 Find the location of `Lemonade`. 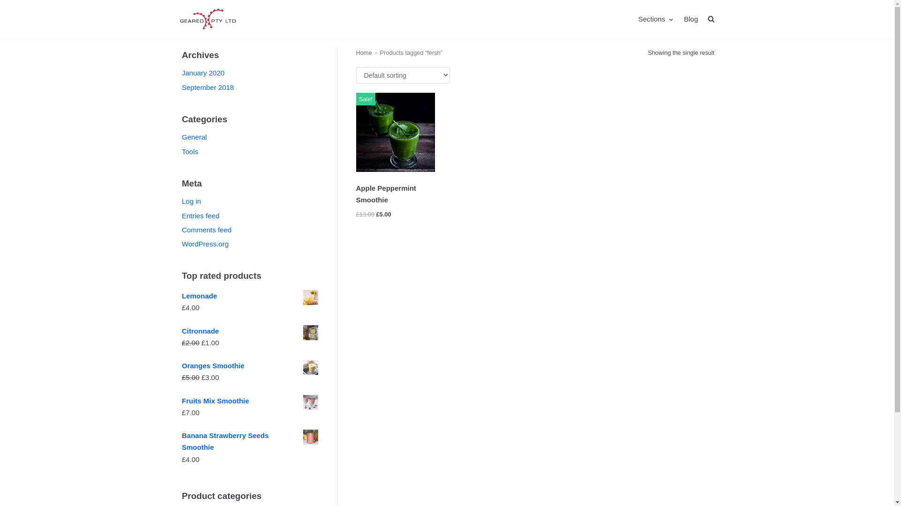

Lemonade is located at coordinates (250, 296).